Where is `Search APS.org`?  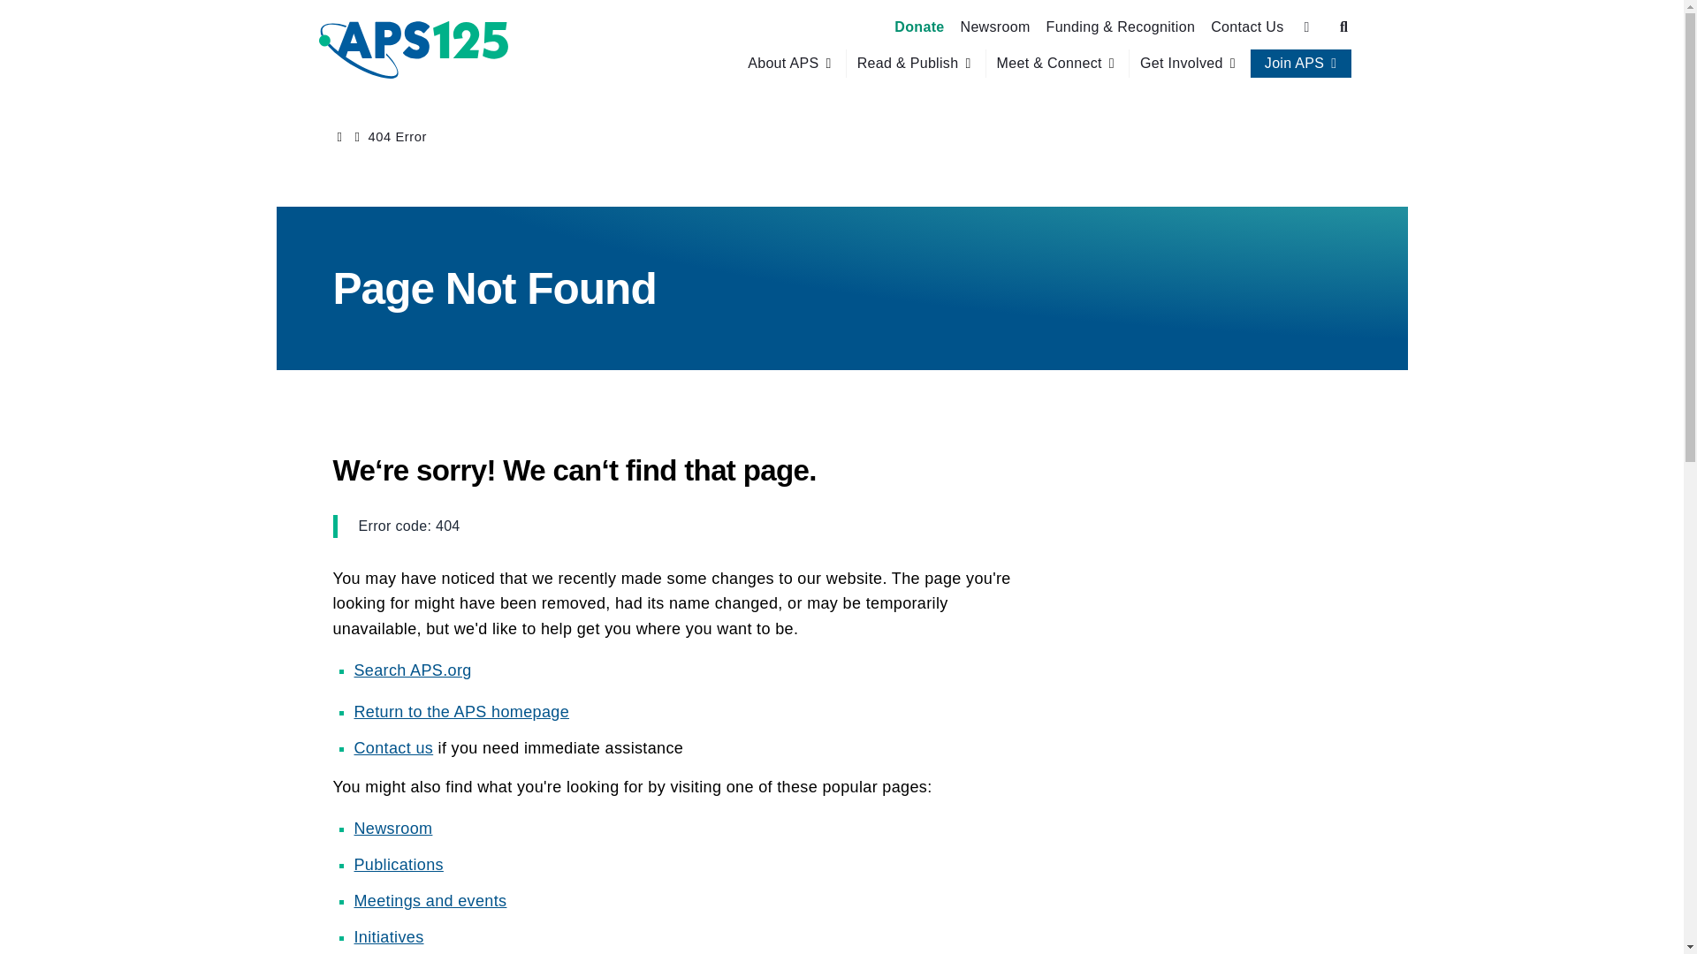
Search APS.org is located at coordinates (412, 670).